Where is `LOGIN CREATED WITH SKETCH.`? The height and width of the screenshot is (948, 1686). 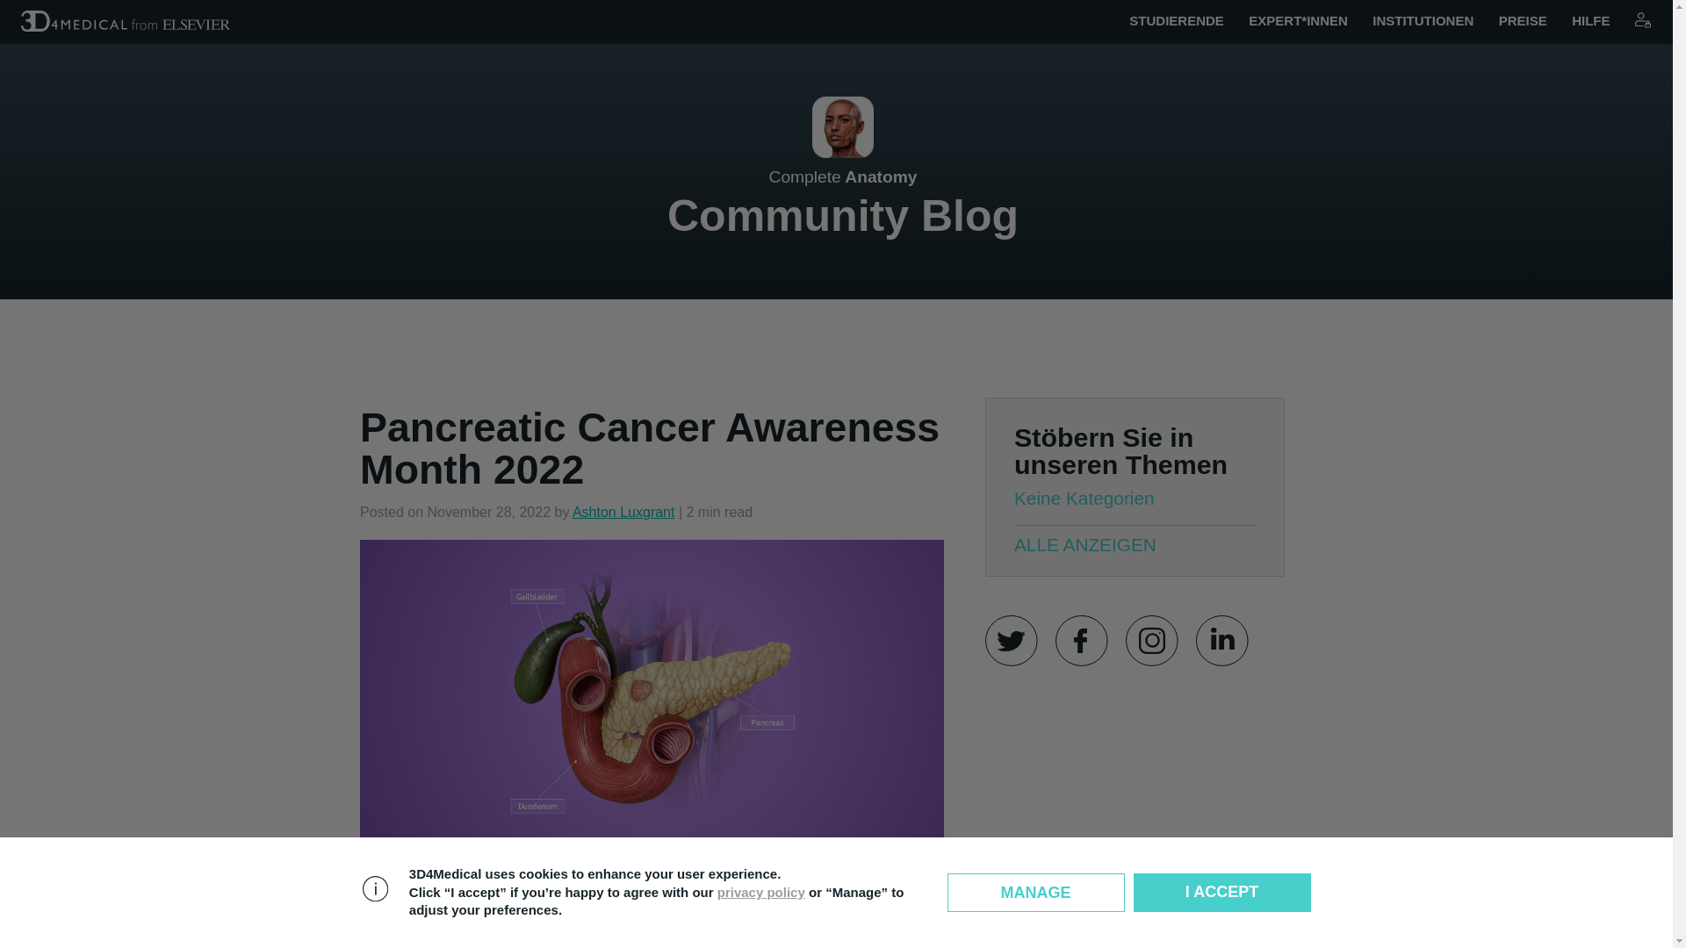
LOGIN CREATED WITH SKETCH. is located at coordinates (1642, 21).